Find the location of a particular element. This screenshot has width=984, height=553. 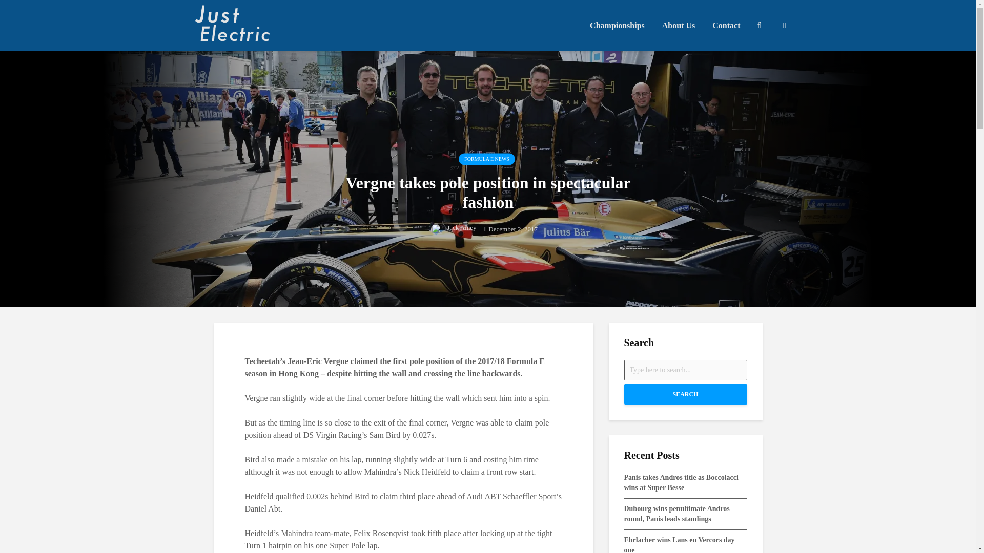

Jack Amey is located at coordinates (453, 228).